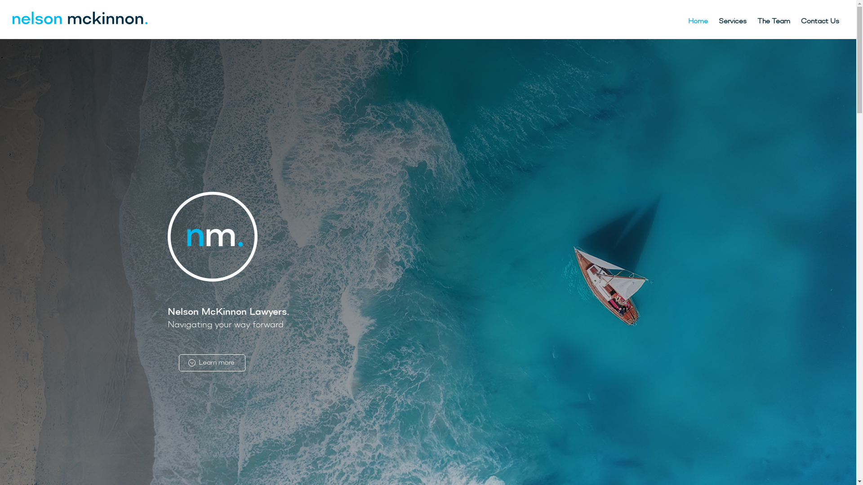  What do you see at coordinates (733, 22) in the screenshot?
I see `Services` at bounding box center [733, 22].